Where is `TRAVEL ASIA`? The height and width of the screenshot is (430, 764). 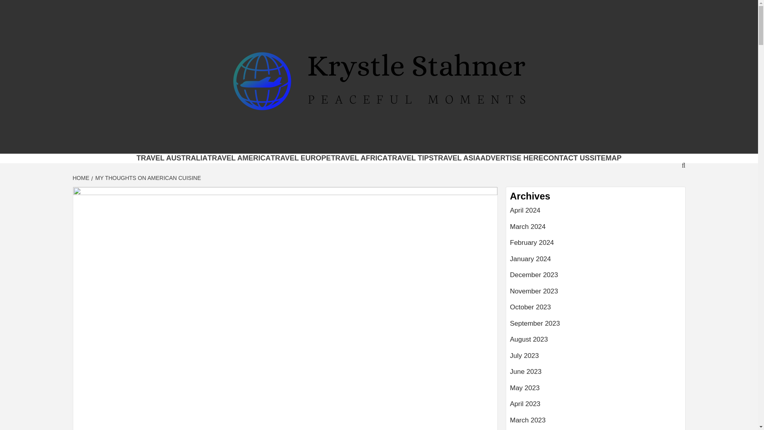 TRAVEL ASIA is located at coordinates (457, 158).